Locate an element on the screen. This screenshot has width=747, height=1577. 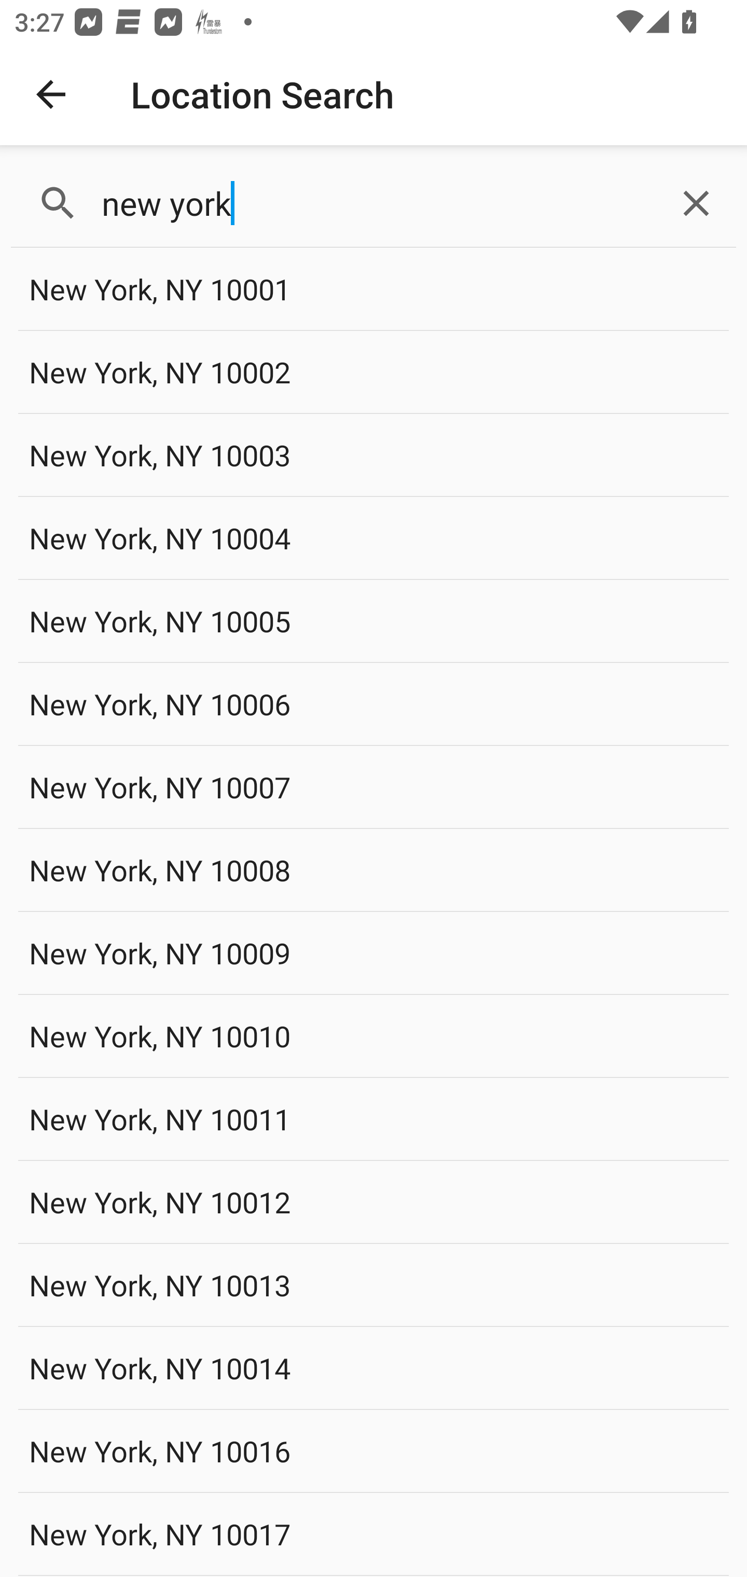
New York, NY 10001 is located at coordinates (374, 289).